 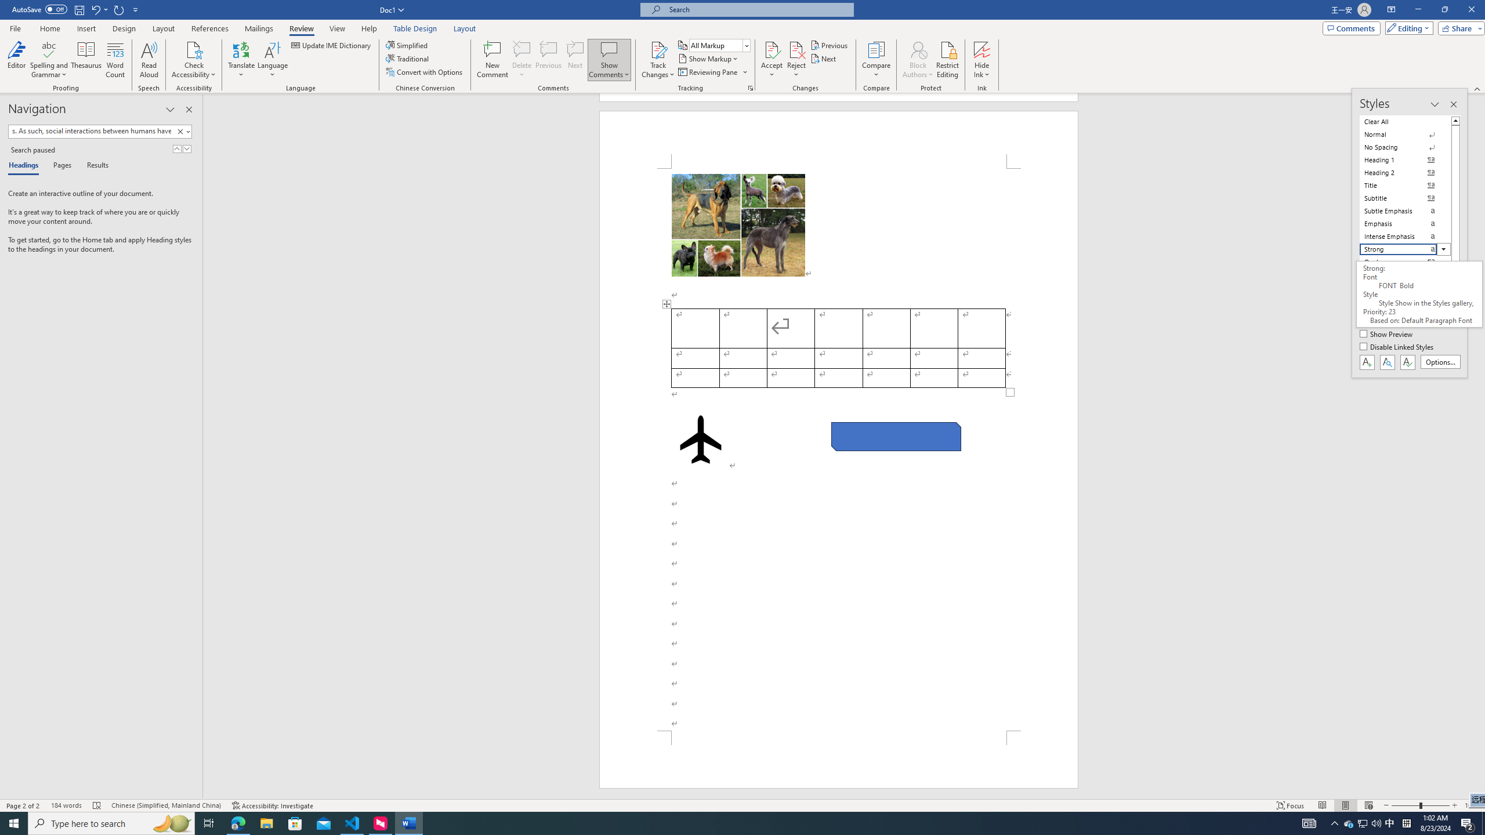 I want to click on Accept and Move to Next, so click(x=772, y=49).